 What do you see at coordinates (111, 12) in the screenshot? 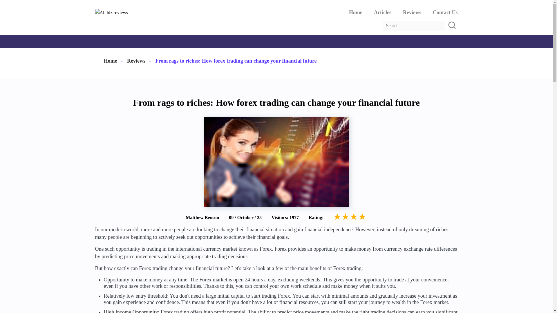
I see `All biz reviews` at bounding box center [111, 12].